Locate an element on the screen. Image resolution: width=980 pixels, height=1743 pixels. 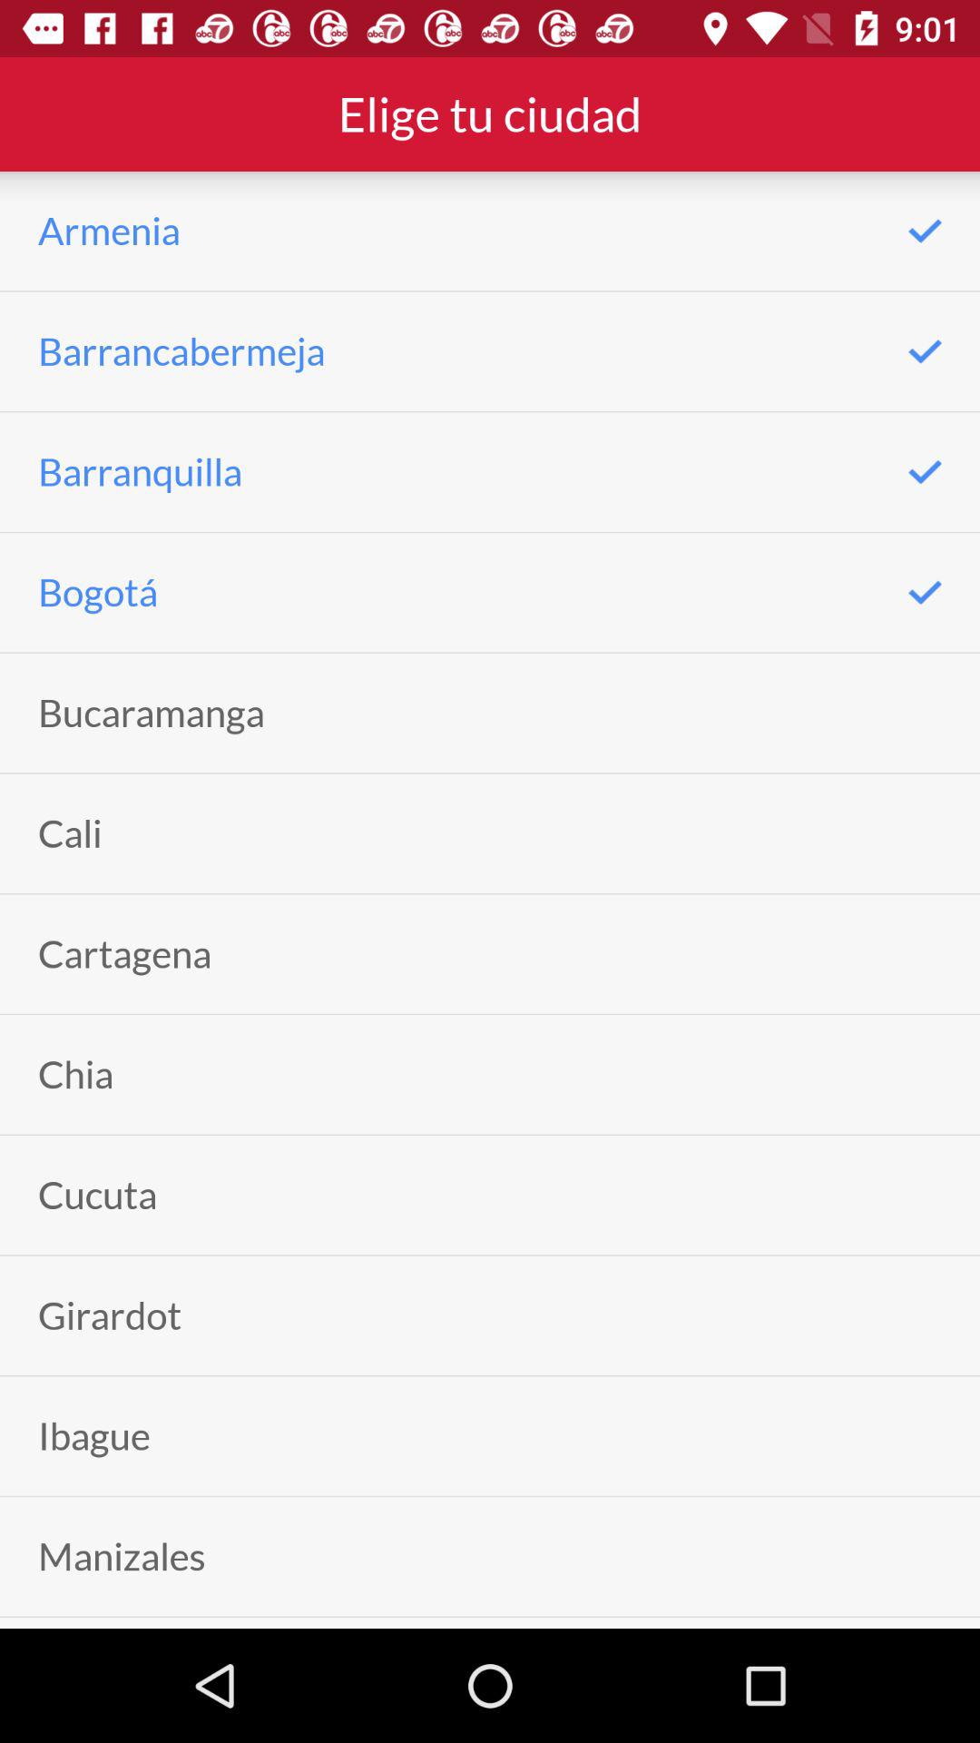
launch icon above the bucaramanga icon is located at coordinates (98, 592).